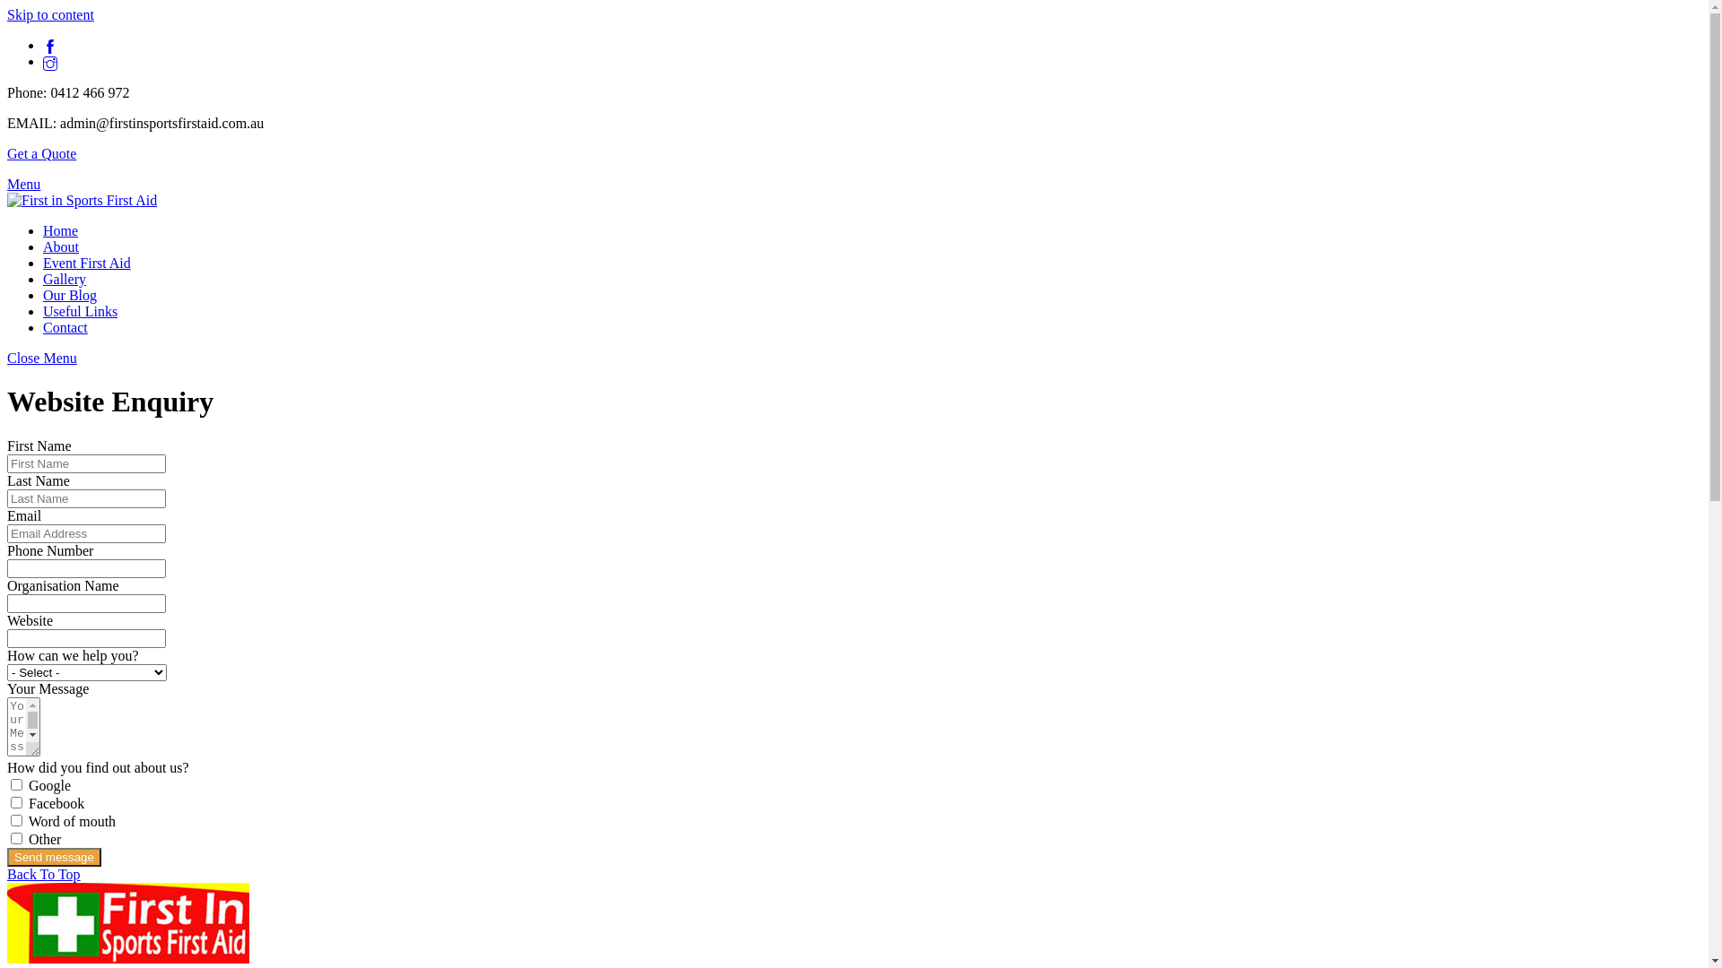  Describe the element at coordinates (81, 312) in the screenshot. I see `Useful Links` at that location.